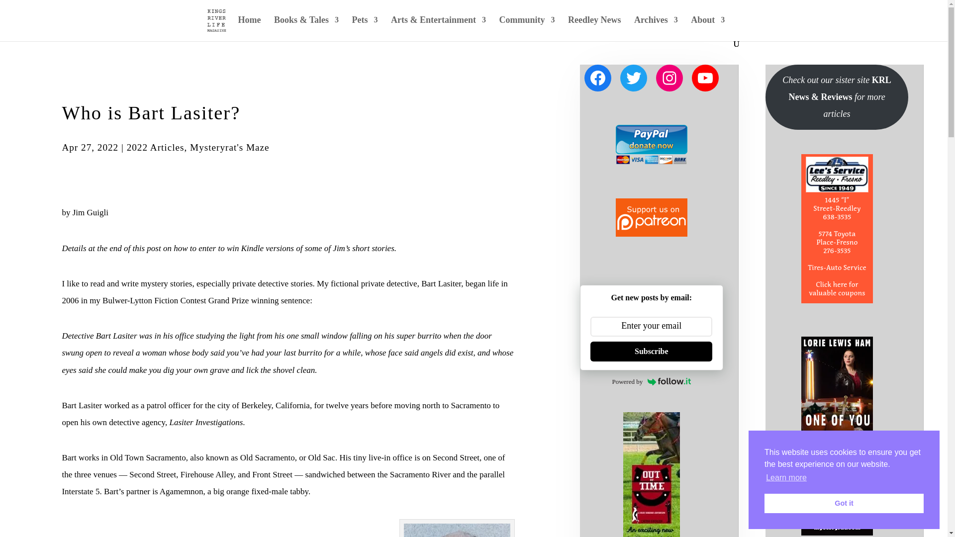  What do you see at coordinates (594, 28) in the screenshot?
I see `Reedley News` at bounding box center [594, 28].